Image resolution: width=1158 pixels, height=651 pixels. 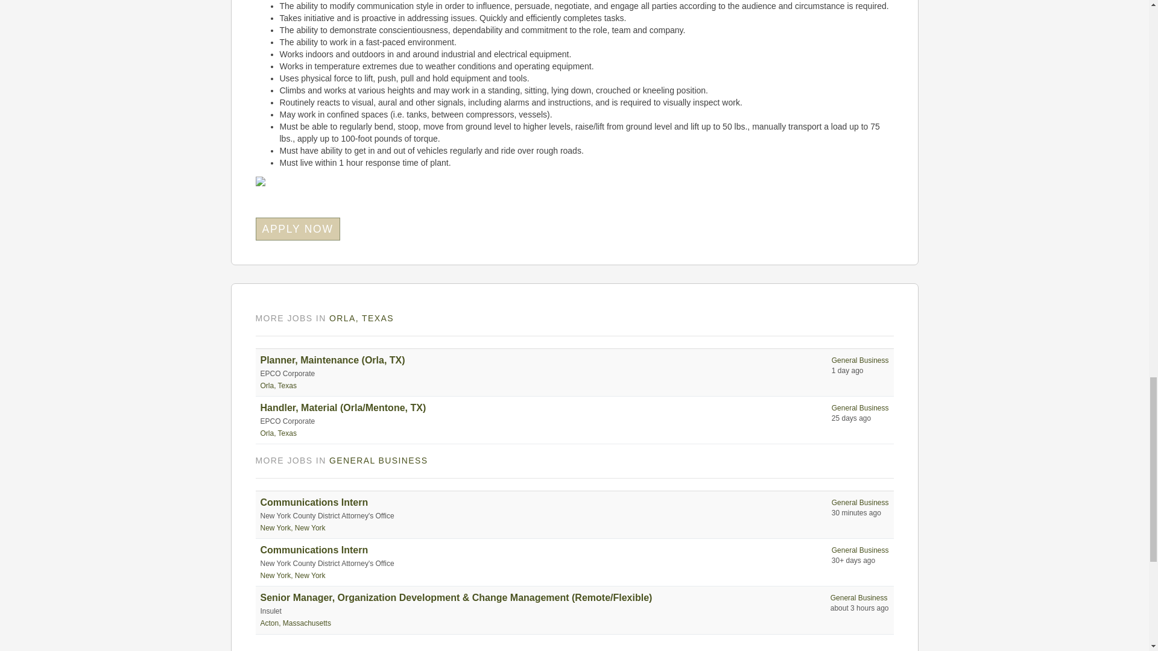 What do you see at coordinates (860, 503) in the screenshot?
I see `General Business` at bounding box center [860, 503].